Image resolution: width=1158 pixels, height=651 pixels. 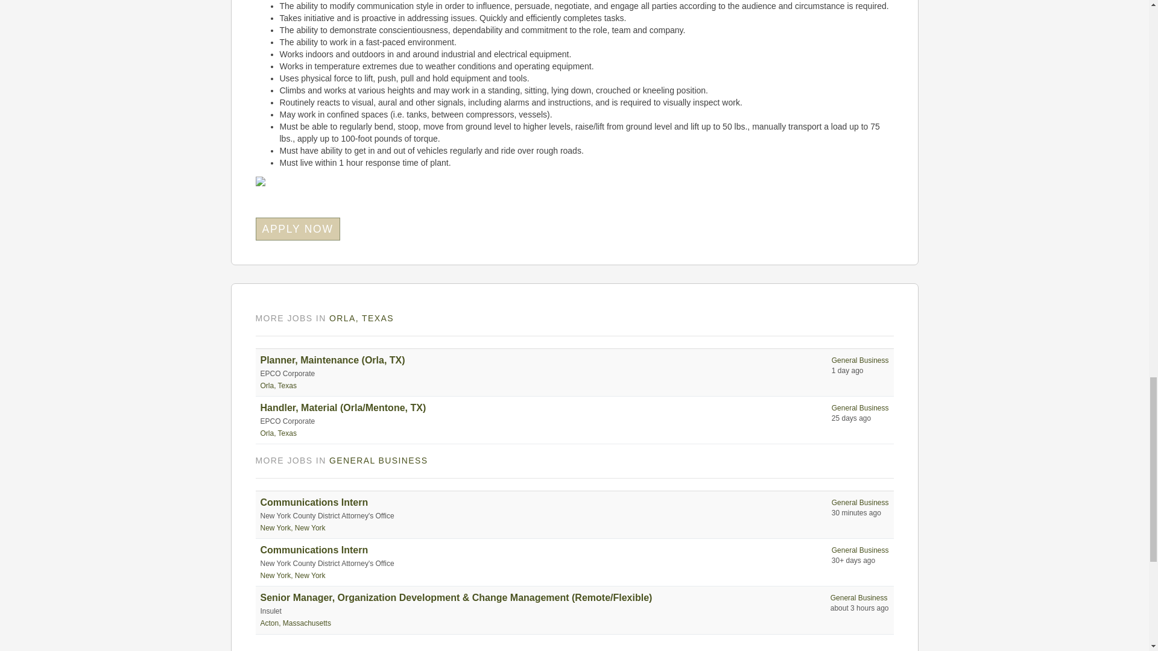 What do you see at coordinates (860, 503) in the screenshot?
I see `General Business` at bounding box center [860, 503].